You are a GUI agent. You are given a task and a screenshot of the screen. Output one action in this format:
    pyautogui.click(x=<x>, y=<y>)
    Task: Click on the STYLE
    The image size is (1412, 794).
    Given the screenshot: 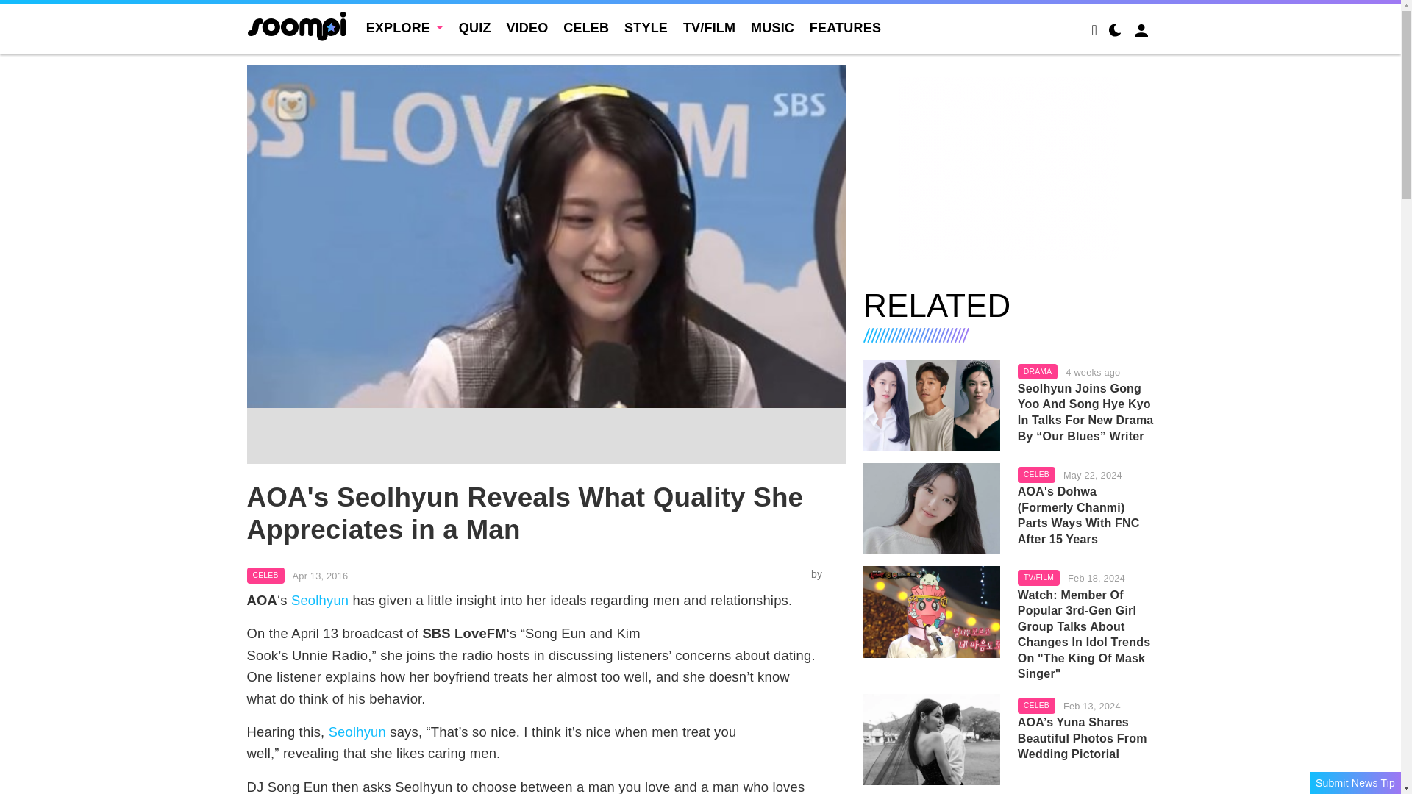 What is the action you would take?
    pyautogui.click(x=646, y=28)
    